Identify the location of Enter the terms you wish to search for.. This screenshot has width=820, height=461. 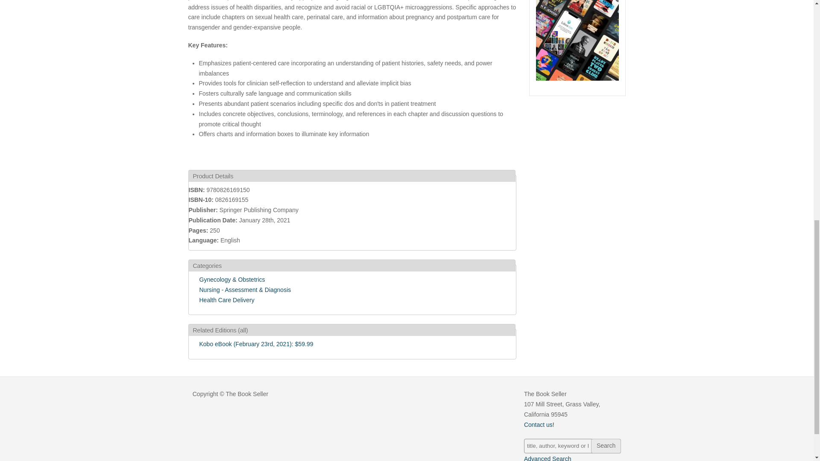
(572, 446).